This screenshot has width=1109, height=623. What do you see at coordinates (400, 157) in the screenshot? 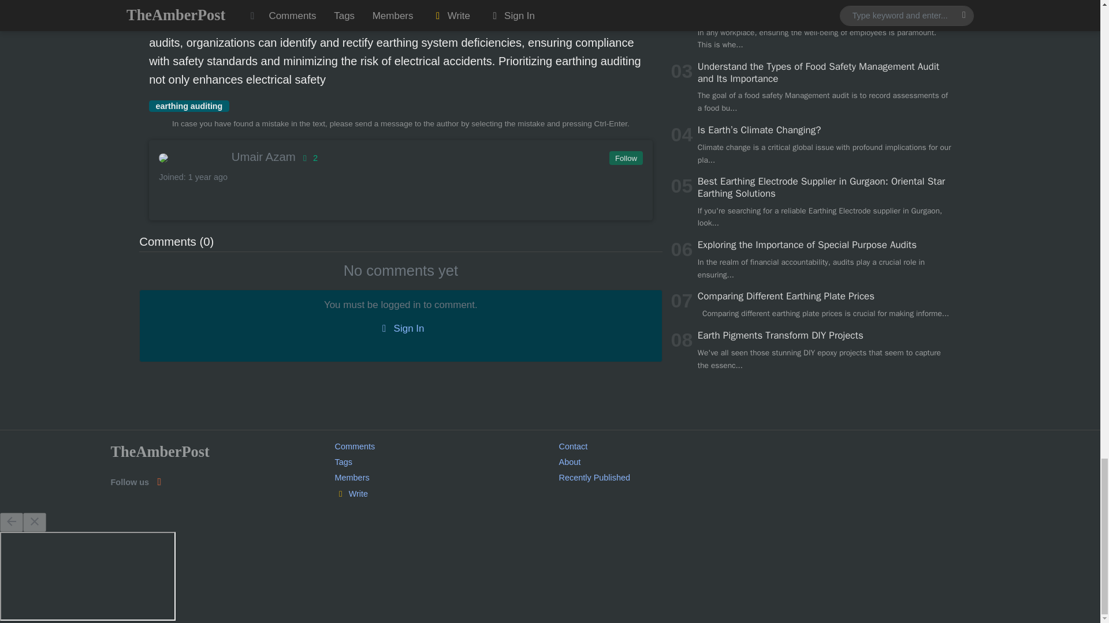
I see `Umair Azam 2` at bounding box center [400, 157].